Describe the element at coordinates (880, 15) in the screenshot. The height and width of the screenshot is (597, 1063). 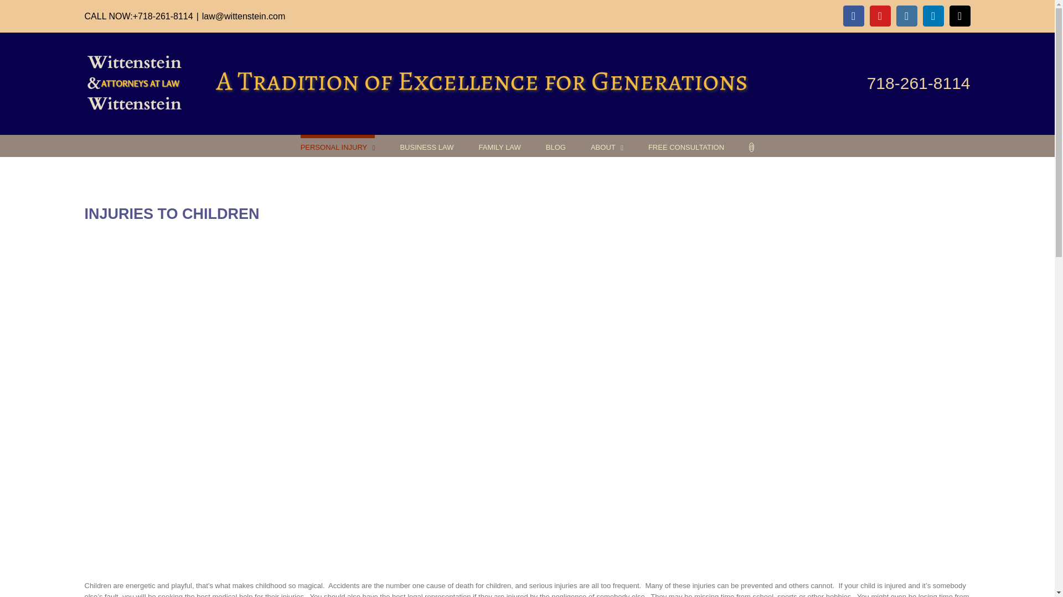
I see `YouTube` at that location.